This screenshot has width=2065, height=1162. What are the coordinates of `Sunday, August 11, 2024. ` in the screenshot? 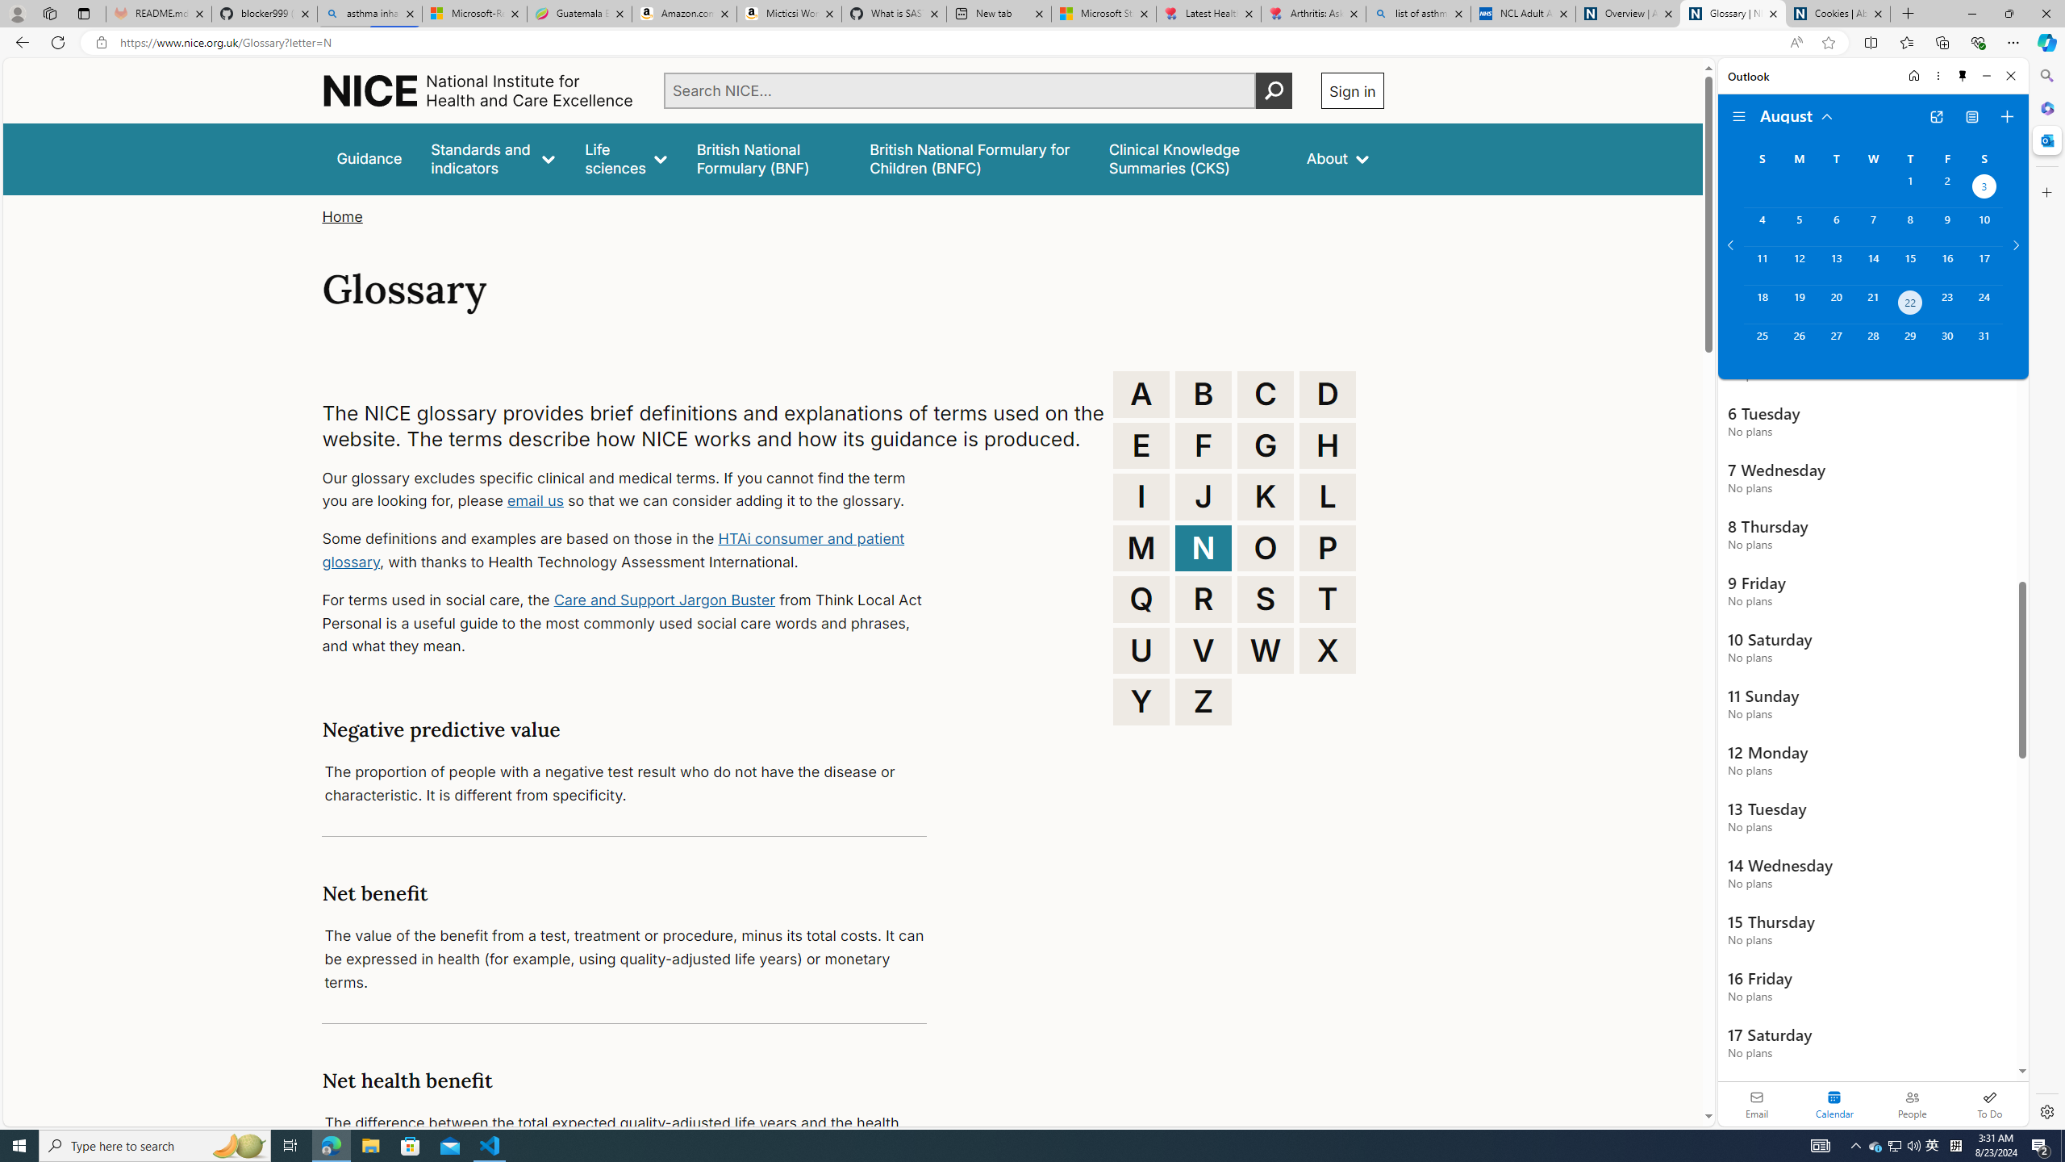 It's located at (1762, 265).